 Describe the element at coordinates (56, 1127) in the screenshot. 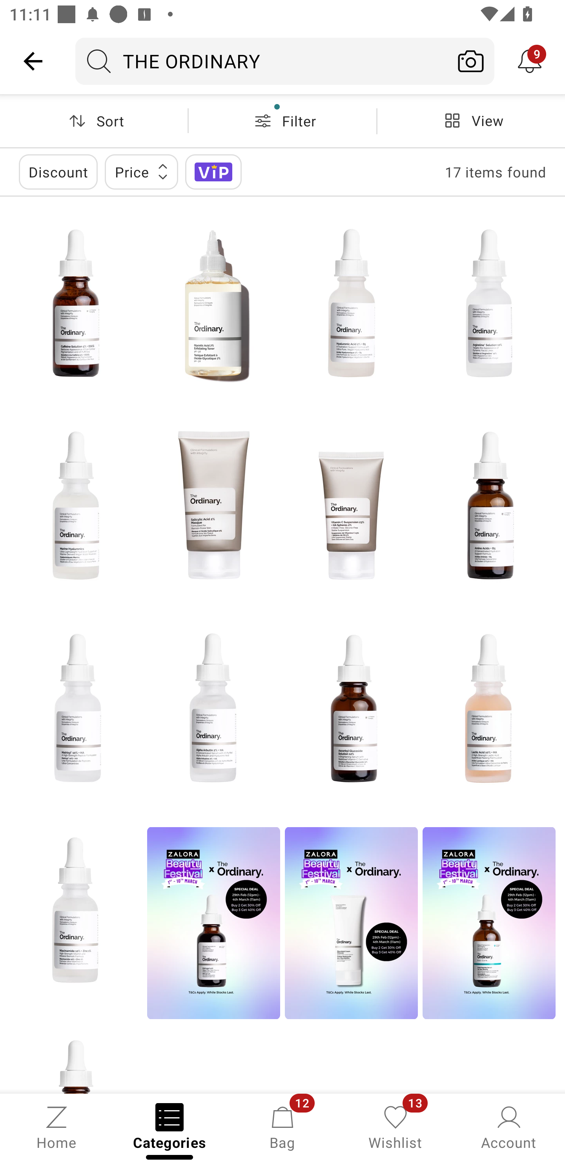

I see `Home` at that location.